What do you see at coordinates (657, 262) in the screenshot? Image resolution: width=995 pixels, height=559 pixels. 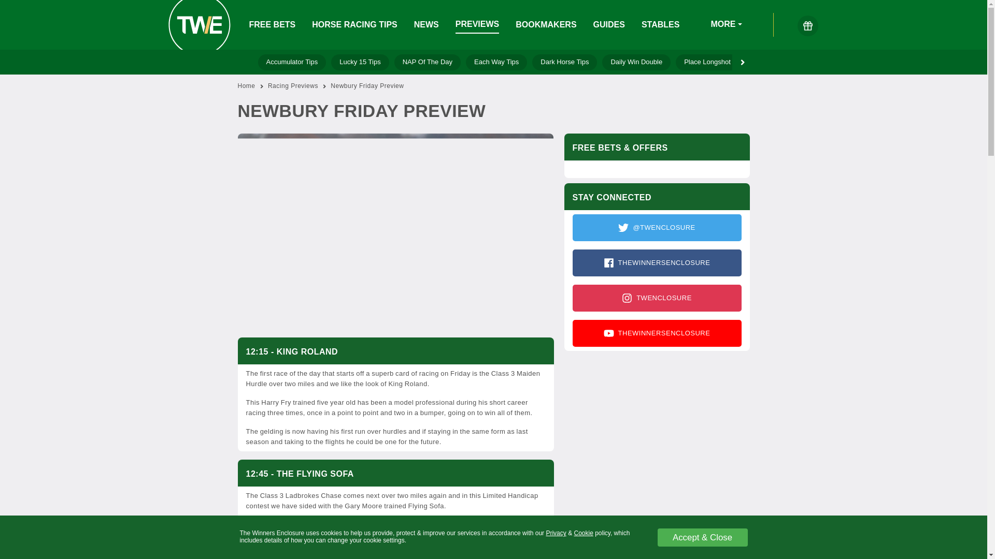 I see `  THEWINNERSENCLOSURE` at bounding box center [657, 262].